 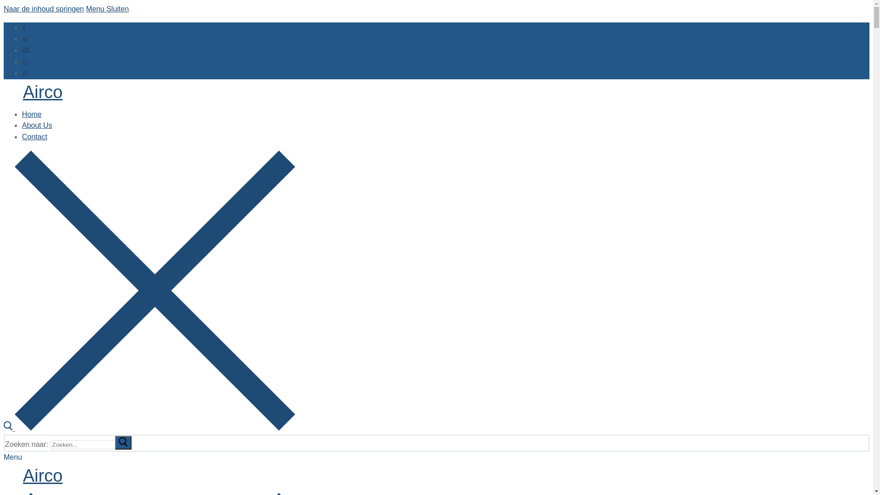 What do you see at coordinates (26, 39) in the screenshot?
I see `Twitter` at bounding box center [26, 39].